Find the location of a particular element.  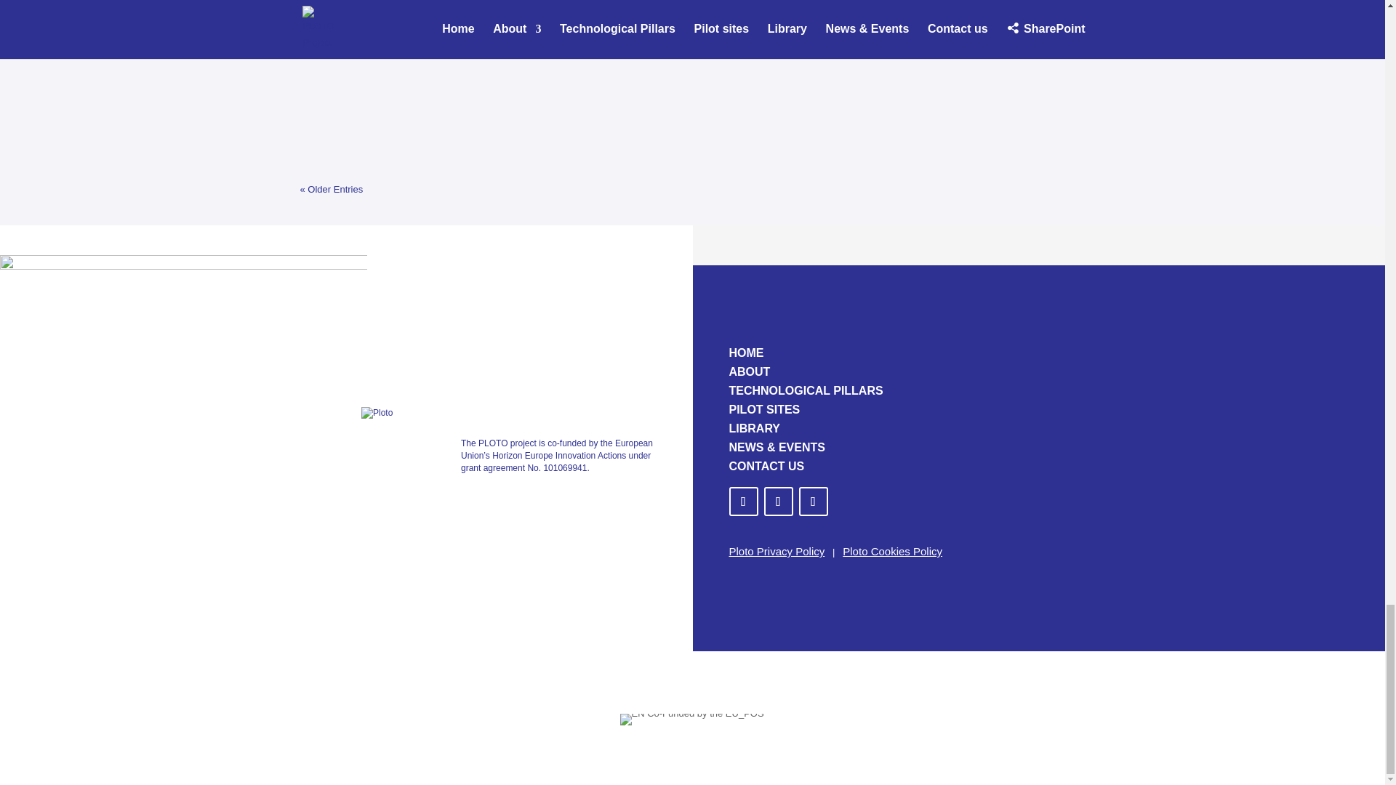

HOME is located at coordinates (746, 353).